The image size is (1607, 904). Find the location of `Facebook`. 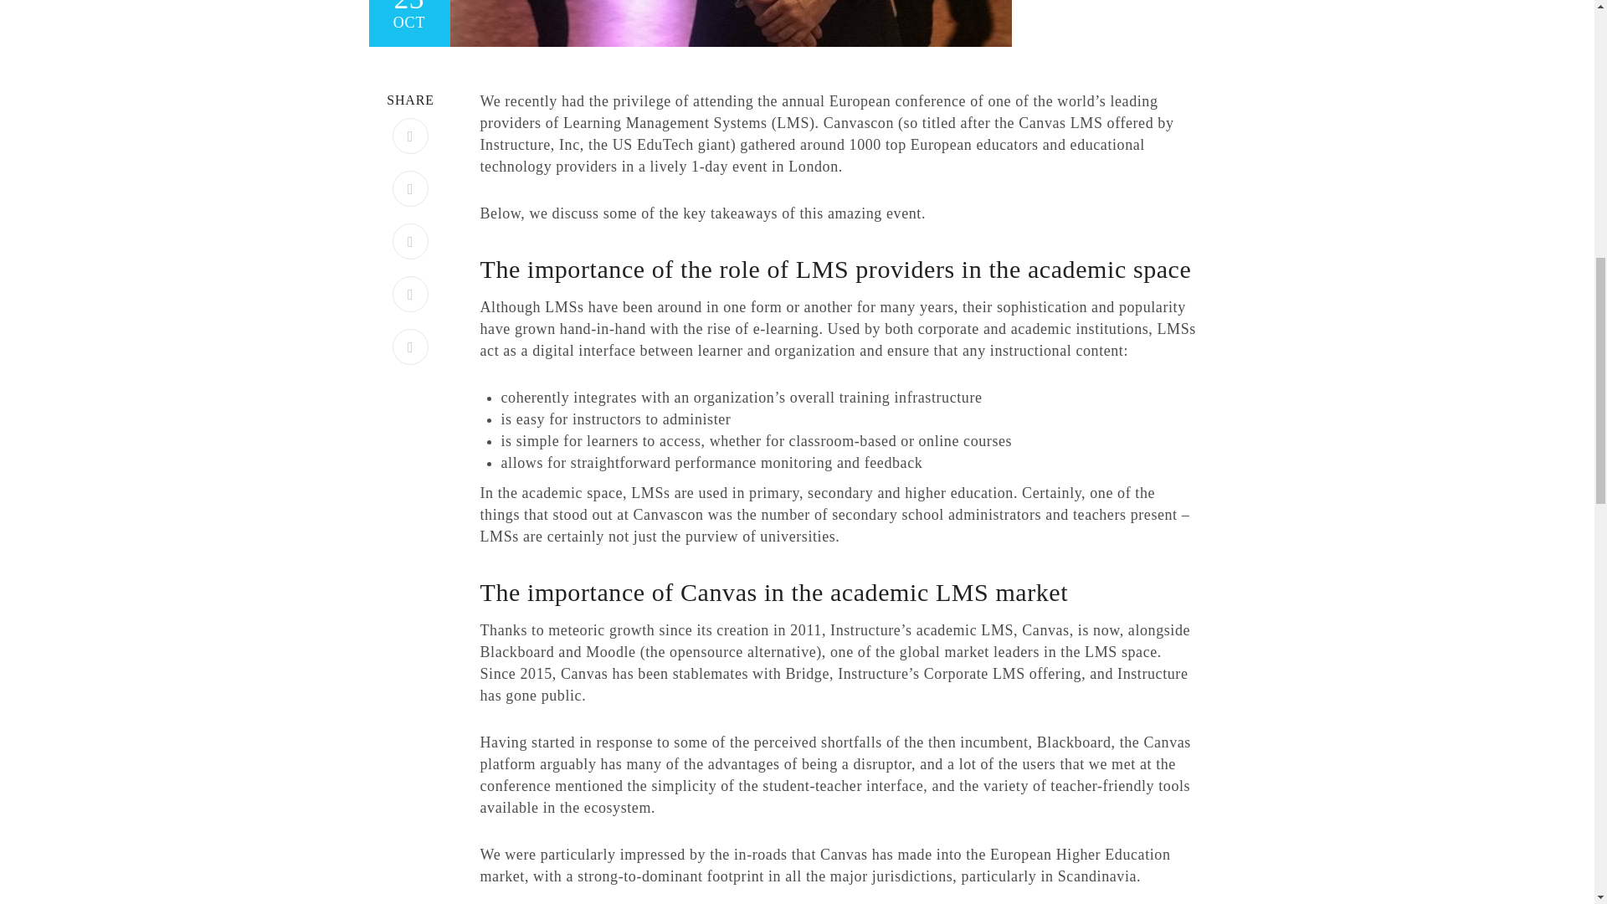

Facebook is located at coordinates (410, 136).